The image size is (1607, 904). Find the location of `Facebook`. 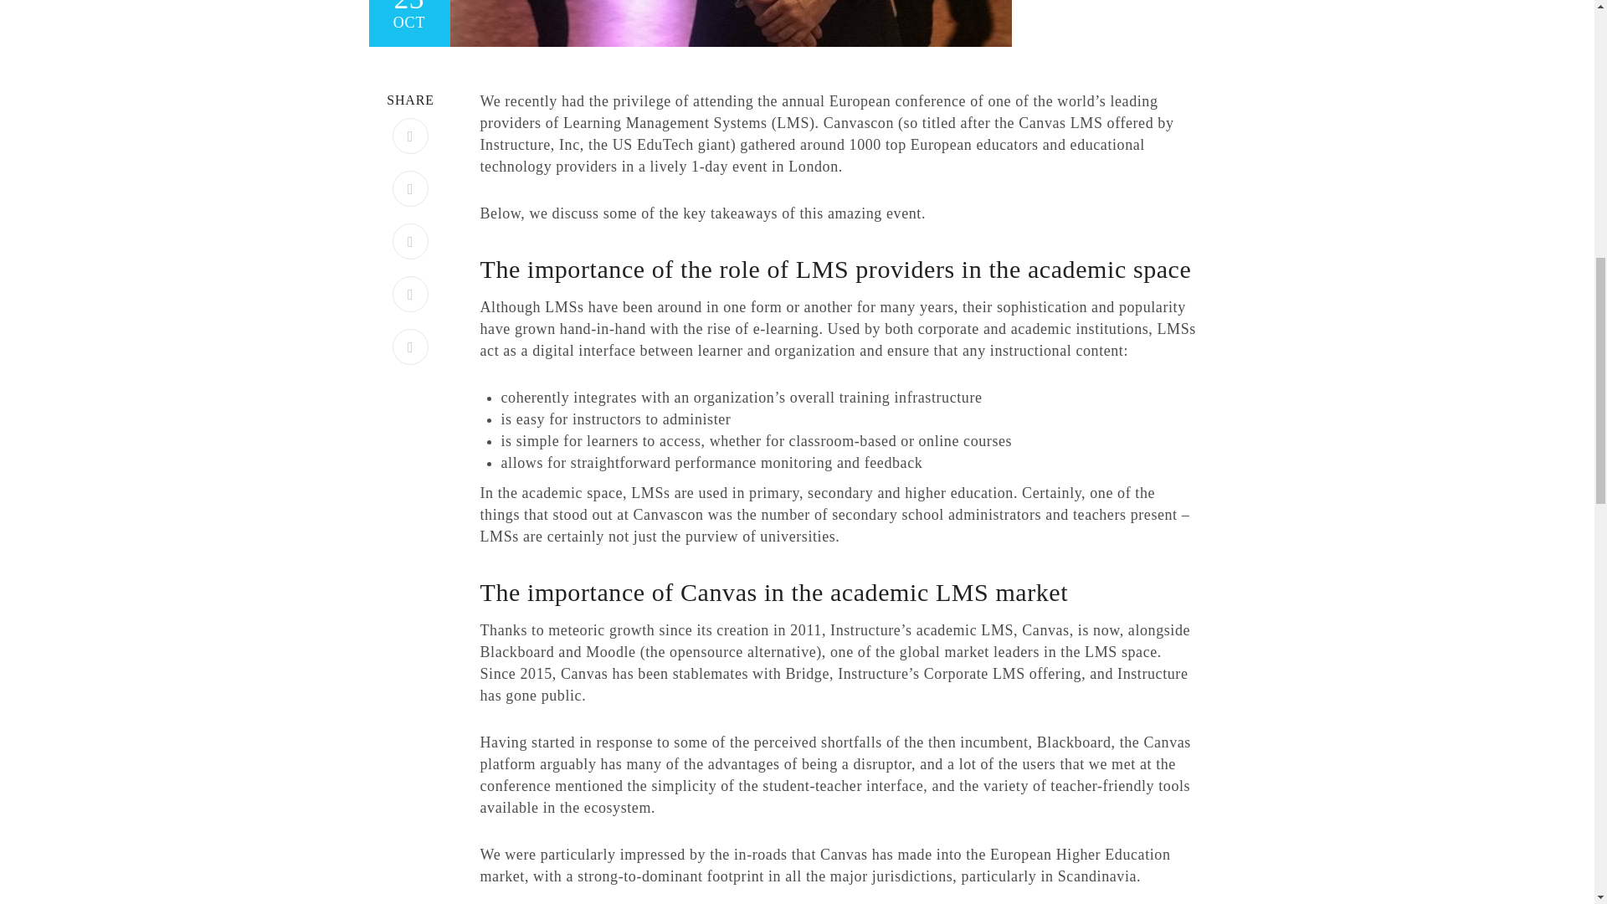

Facebook is located at coordinates (410, 136).